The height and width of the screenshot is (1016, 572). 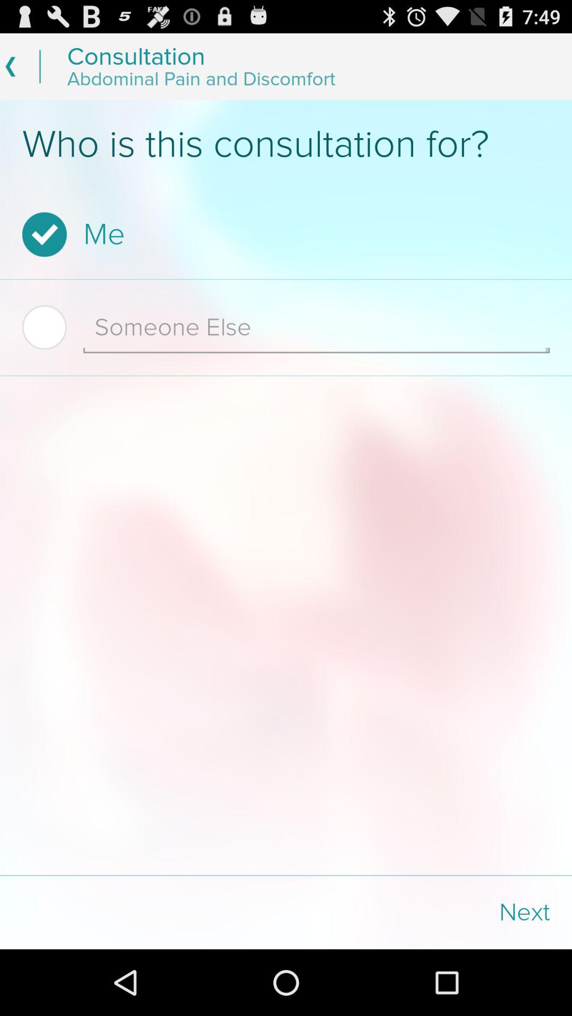 What do you see at coordinates (286, 144) in the screenshot?
I see `open icon above me` at bounding box center [286, 144].